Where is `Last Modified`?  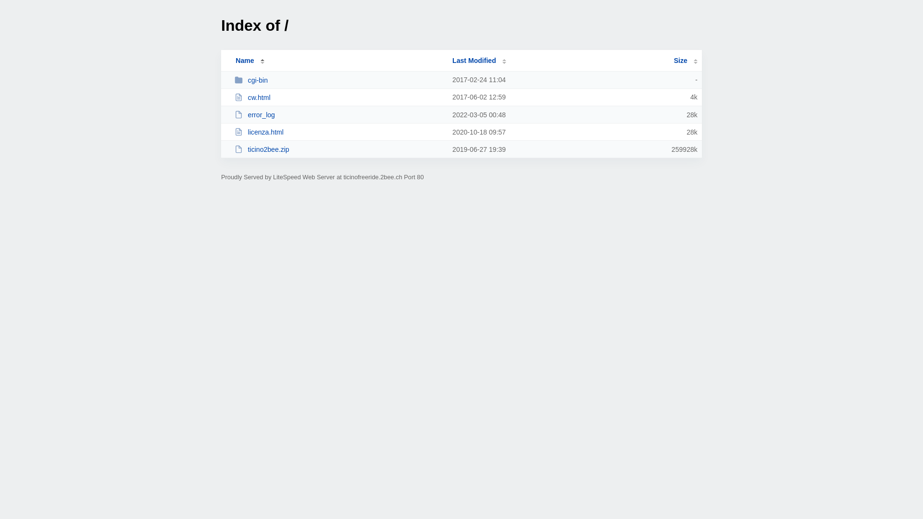 Last Modified is located at coordinates (479, 61).